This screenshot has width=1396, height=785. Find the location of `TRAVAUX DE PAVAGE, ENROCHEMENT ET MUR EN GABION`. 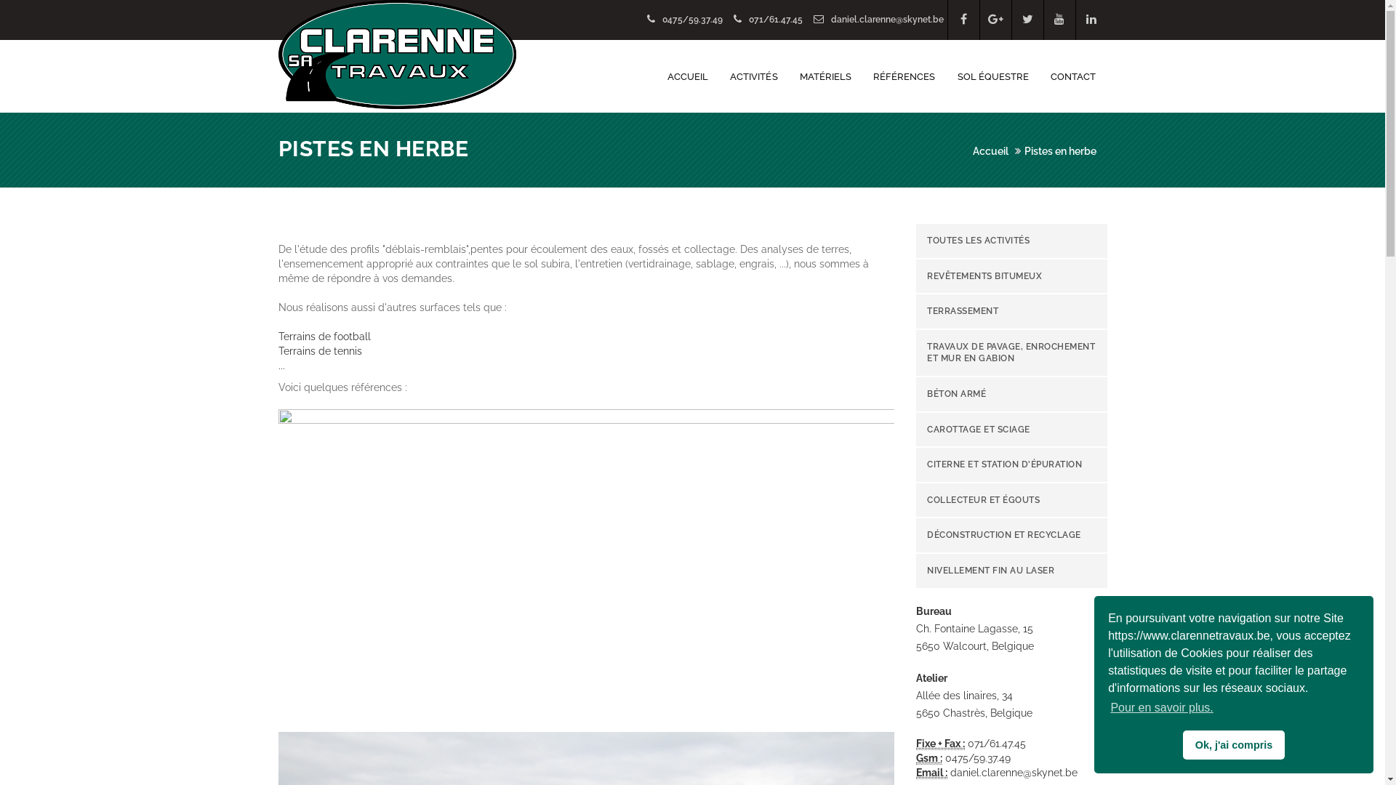

TRAVAUX DE PAVAGE, ENROCHEMENT ET MUR EN GABION is located at coordinates (1012, 353).